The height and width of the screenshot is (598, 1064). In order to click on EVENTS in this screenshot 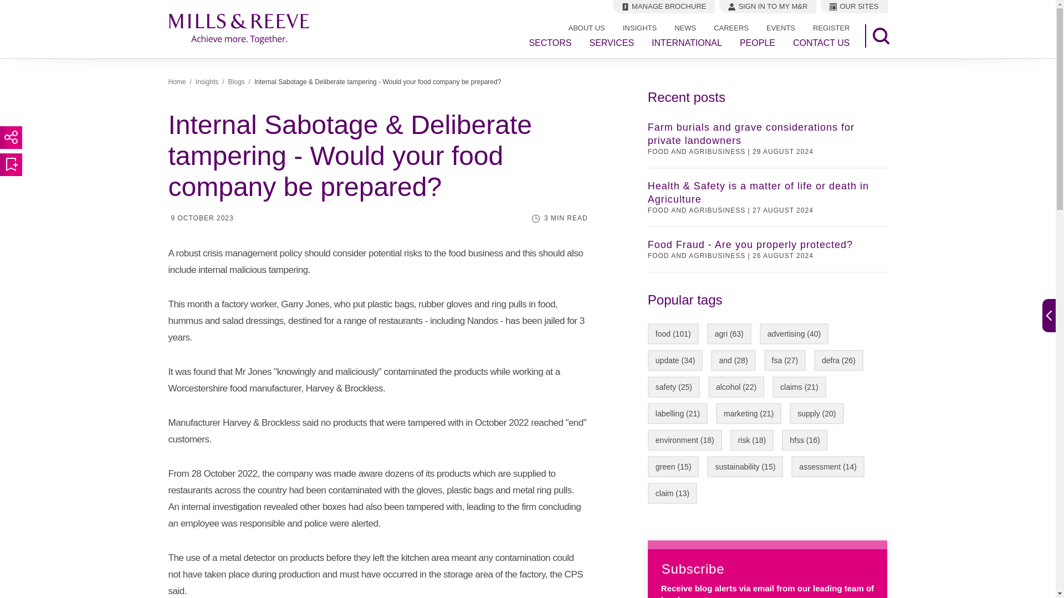, I will do `click(781, 28)`.